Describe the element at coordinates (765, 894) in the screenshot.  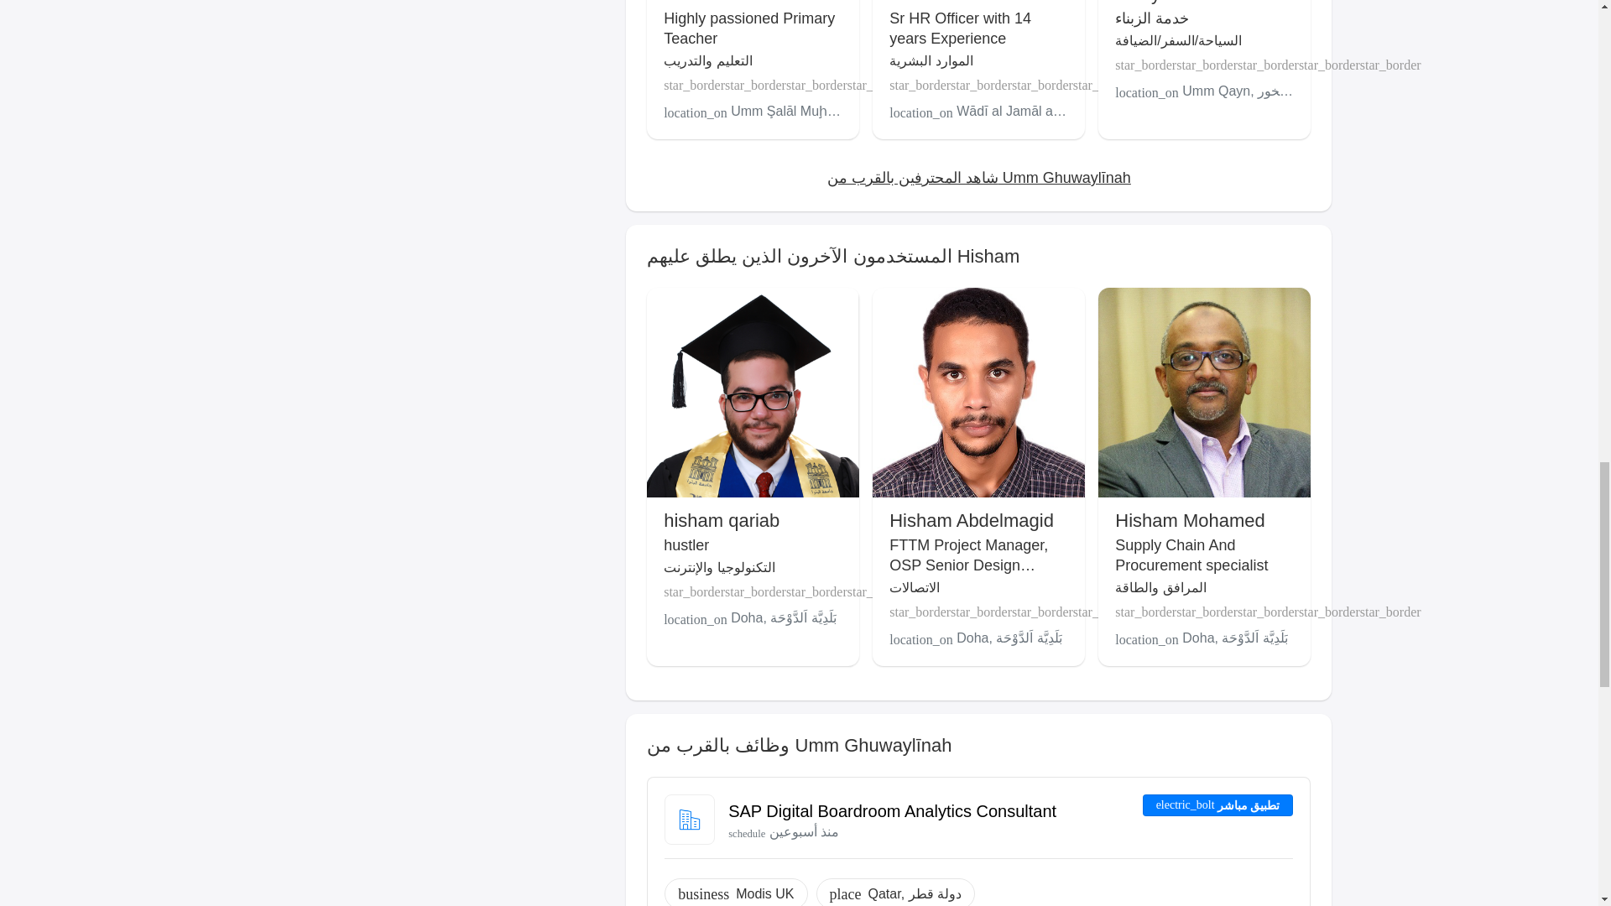
I see `Modis UK` at that location.